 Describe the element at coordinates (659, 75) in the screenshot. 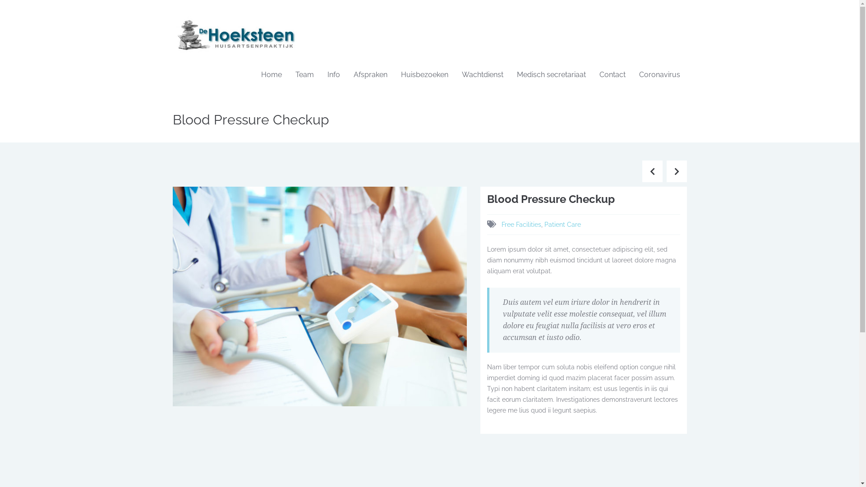

I see `Coronavirus` at that location.